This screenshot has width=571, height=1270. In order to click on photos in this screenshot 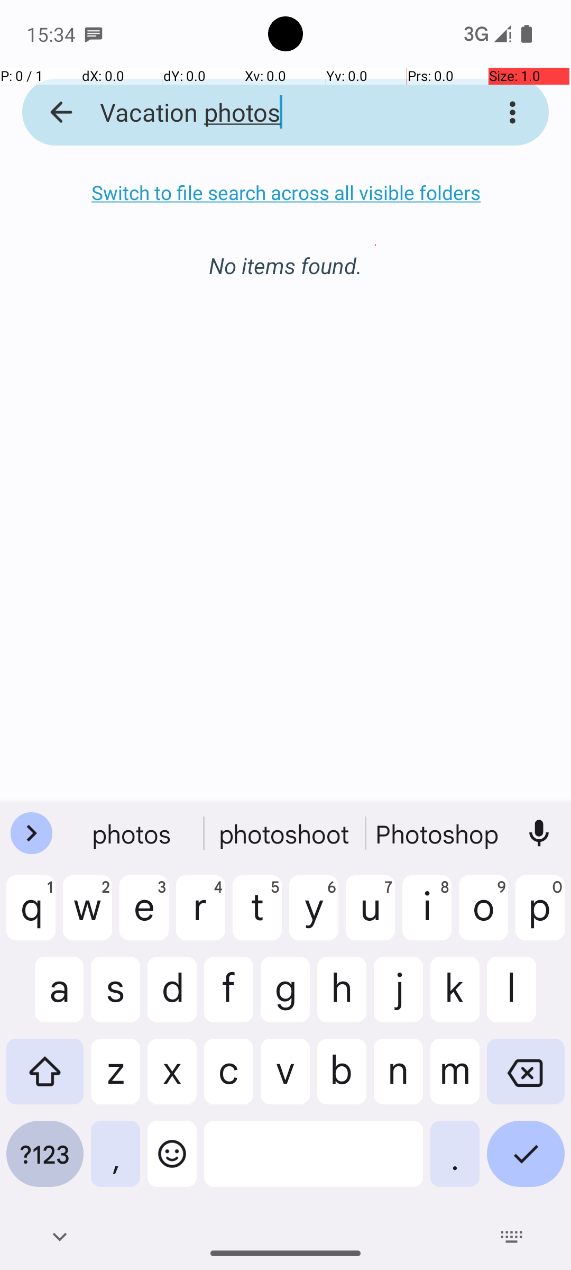, I will do `click(133, 833)`.